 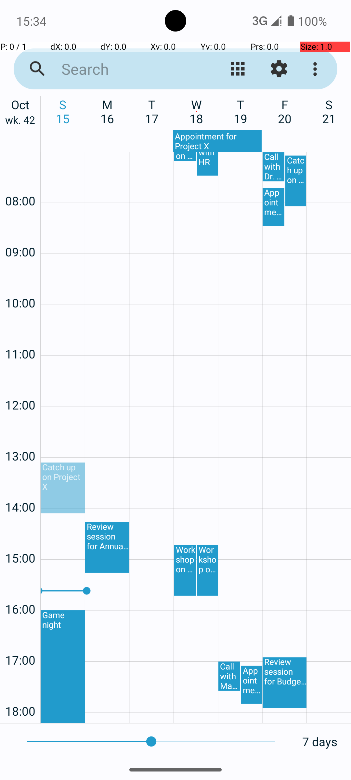 I want to click on Call with HR, so click(x=207, y=164).